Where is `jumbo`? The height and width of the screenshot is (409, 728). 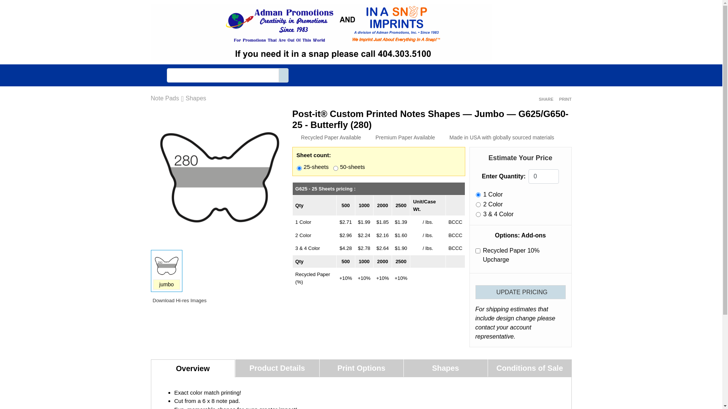 jumbo is located at coordinates (167, 285).